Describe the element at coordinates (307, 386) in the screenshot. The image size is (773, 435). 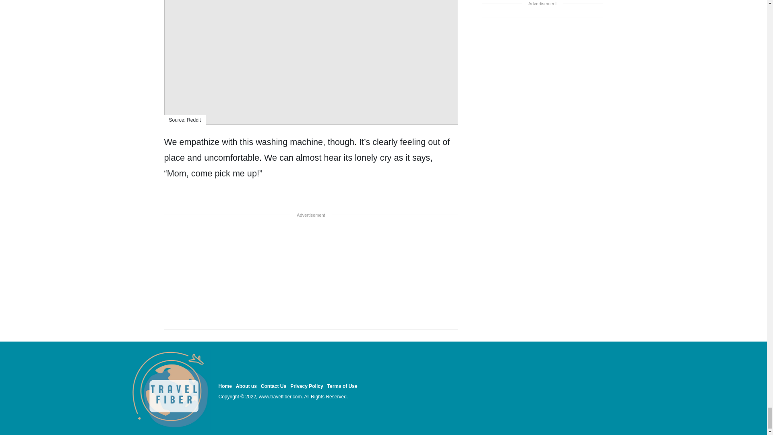
I see `Privacy Policy` at that location.